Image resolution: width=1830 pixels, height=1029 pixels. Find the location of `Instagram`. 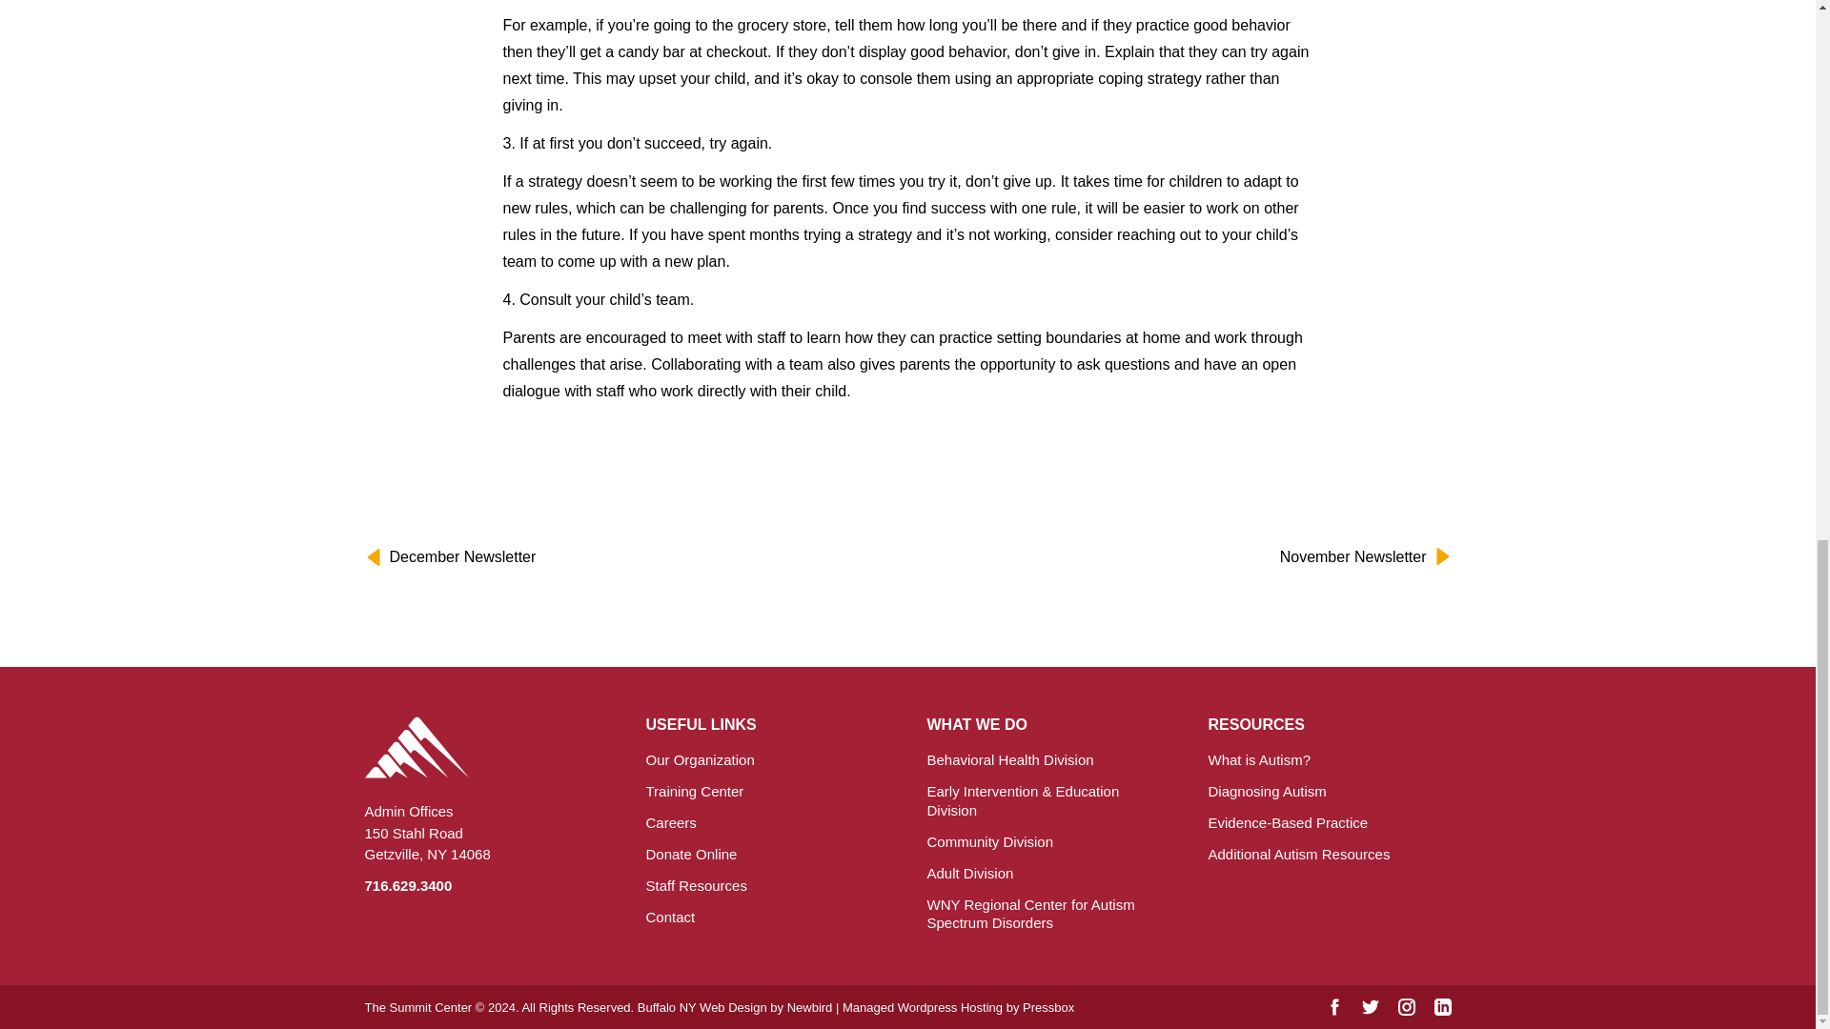

Instagram is located at coordinates (1406, 1006).